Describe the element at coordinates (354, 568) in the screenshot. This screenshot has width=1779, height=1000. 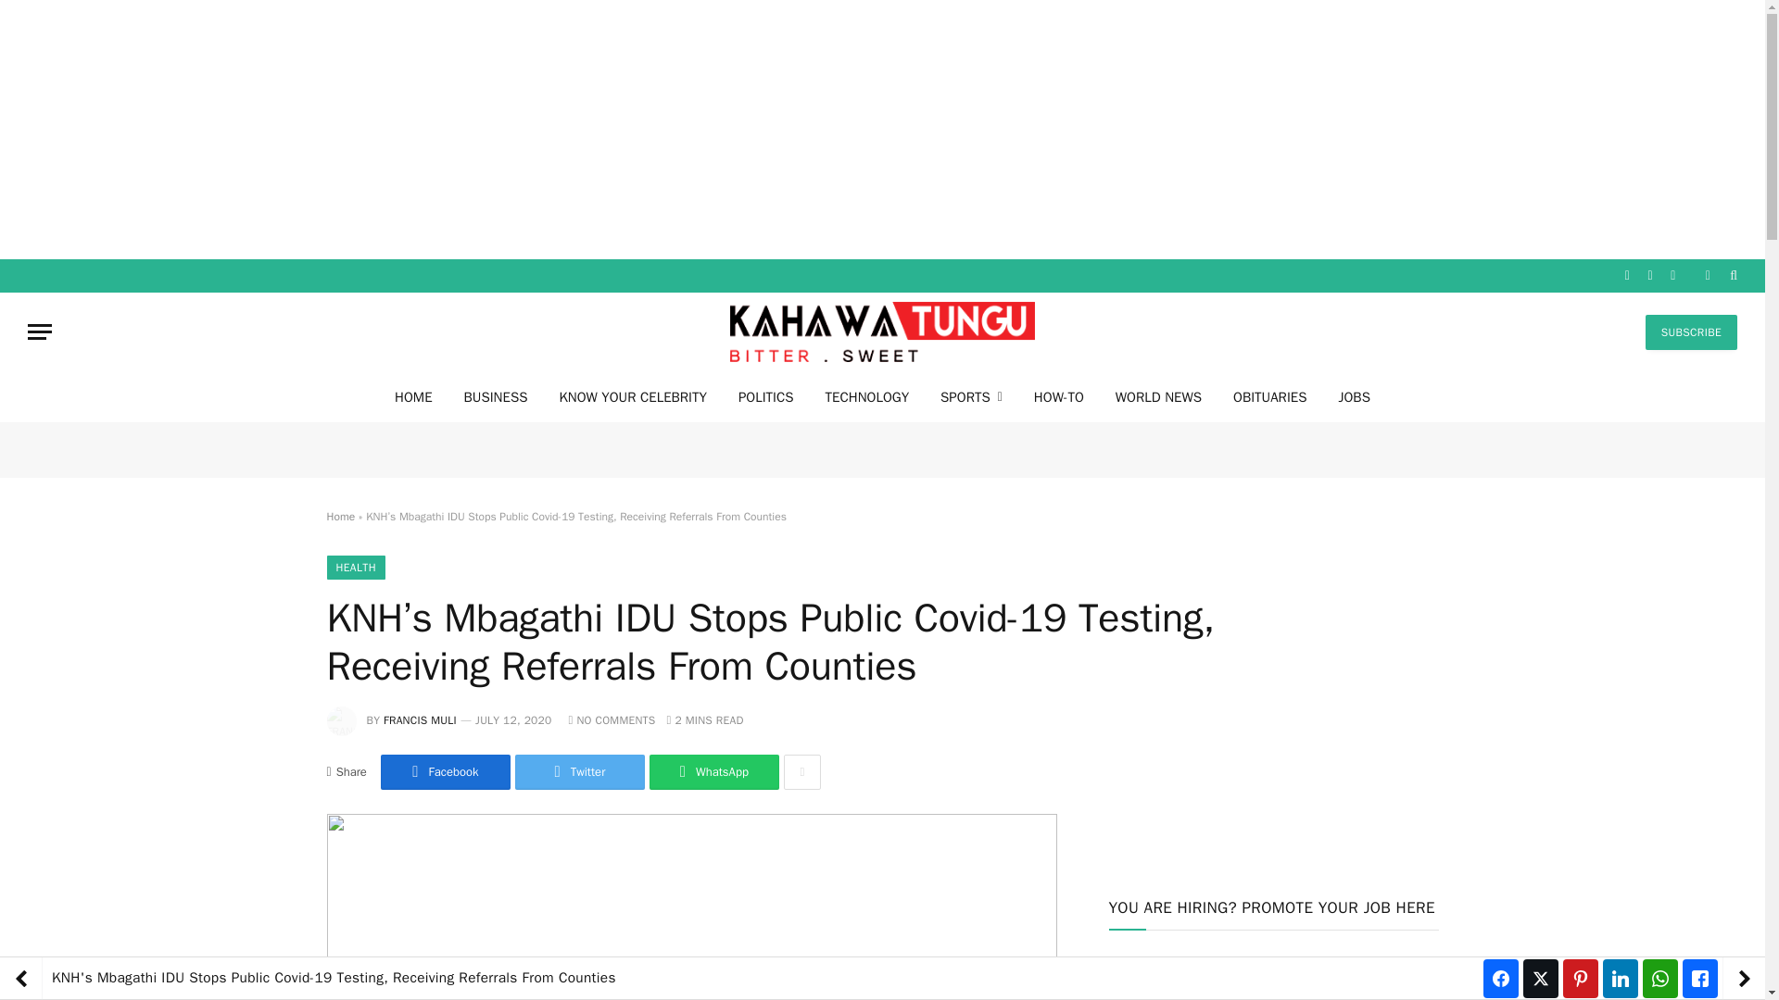
I see `HEALTH` at that location.